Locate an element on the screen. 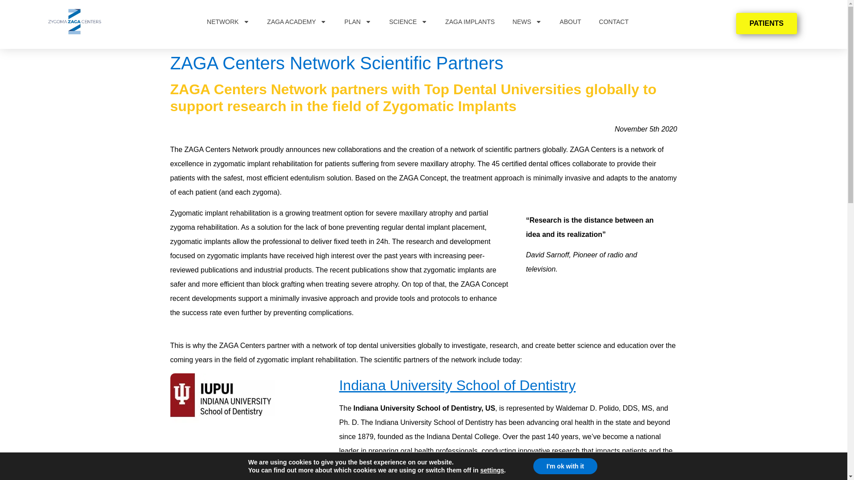  ABOUT is located at coordinates (570, 21).